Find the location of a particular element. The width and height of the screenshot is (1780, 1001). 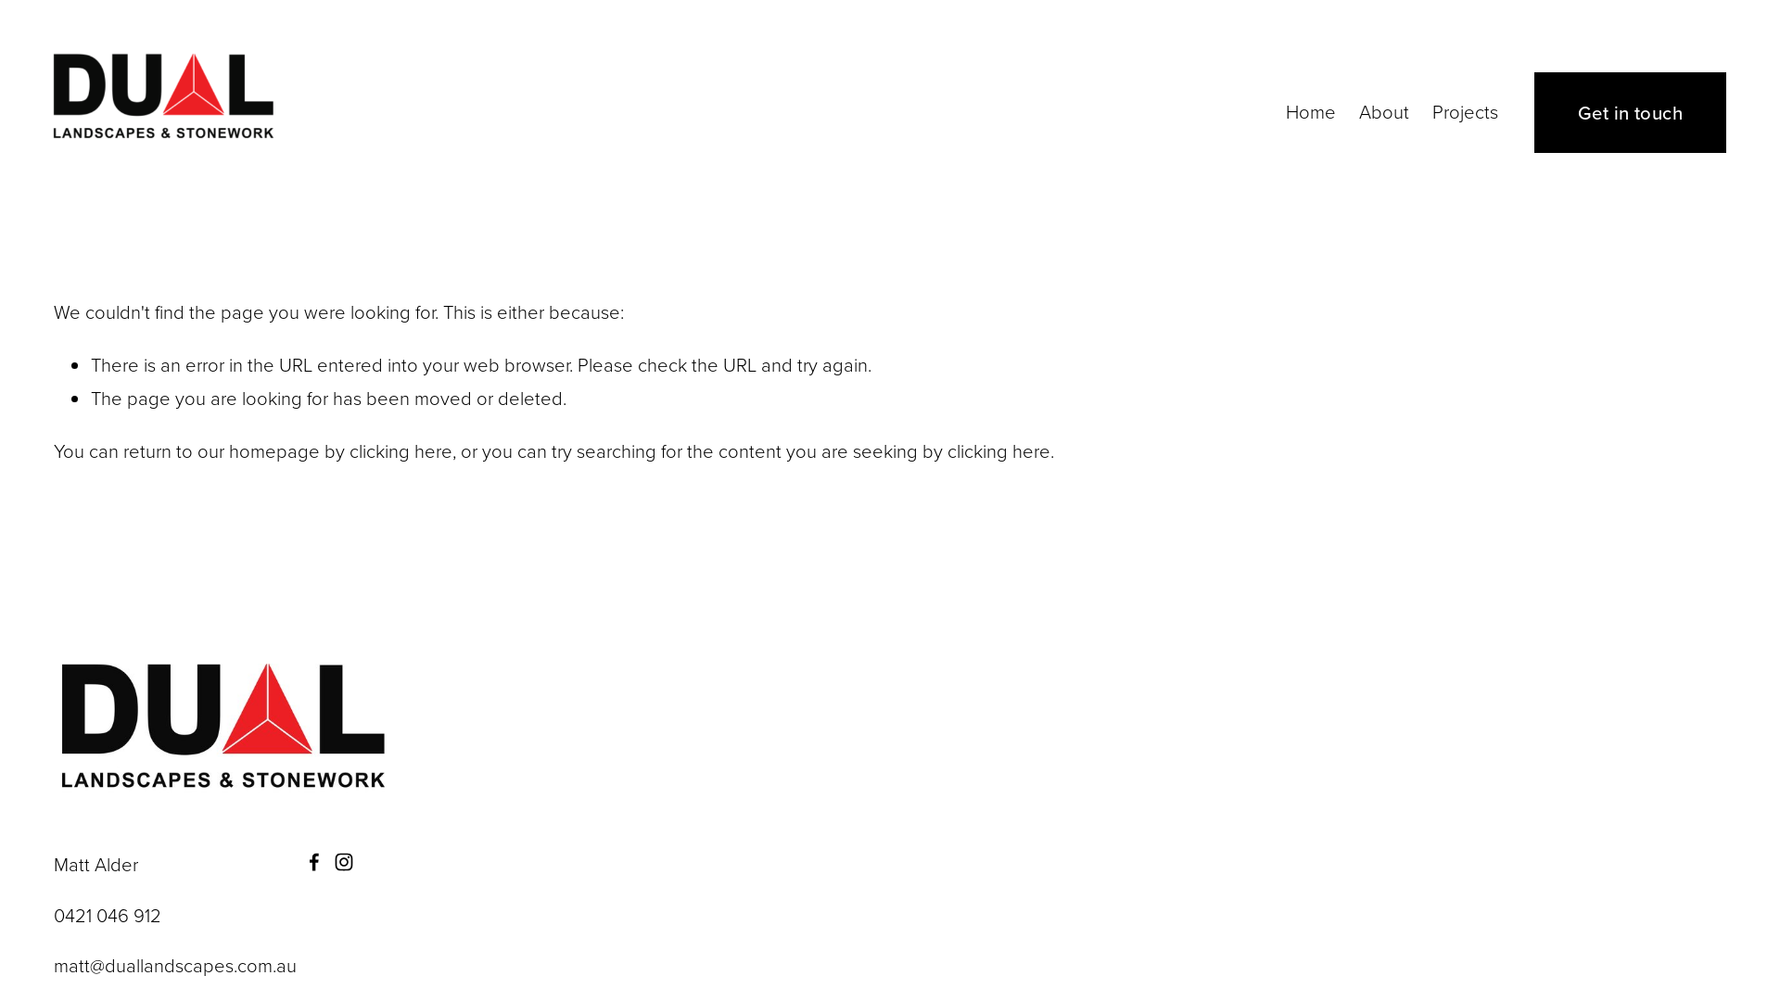

About is located at coordinates (1384, 113).